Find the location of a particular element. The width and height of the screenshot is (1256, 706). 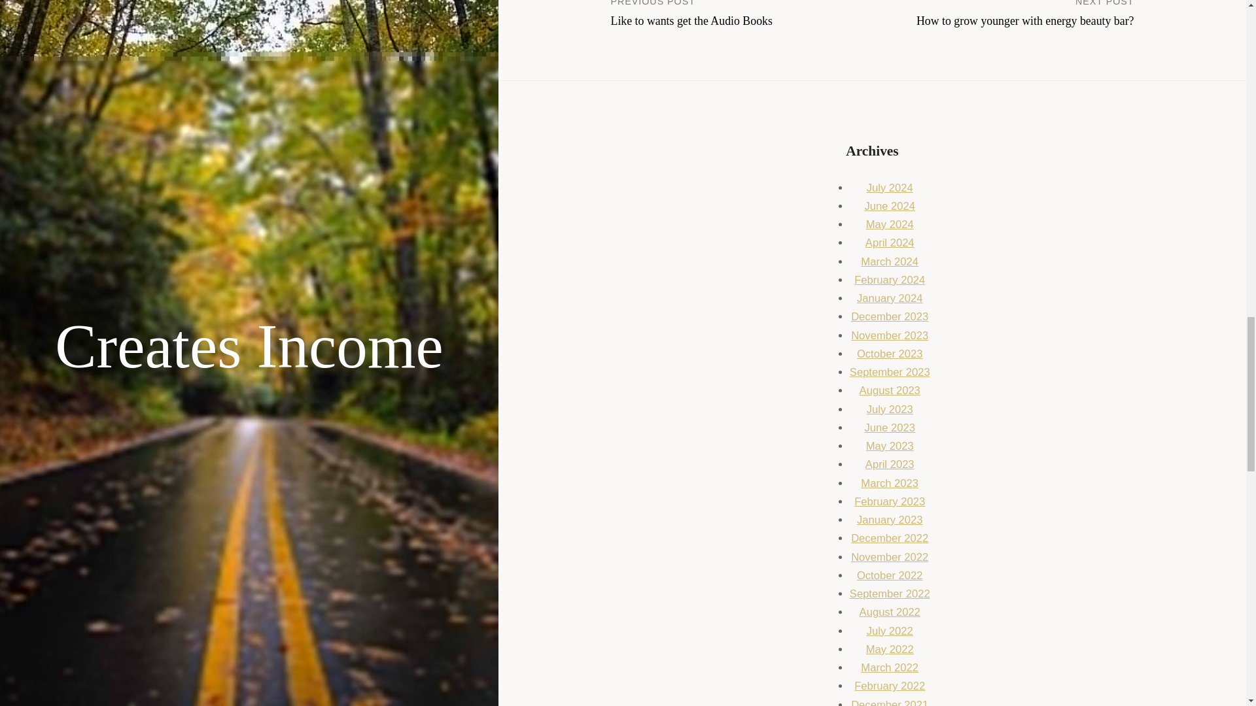

August 2023 is located at coordinates (890, 390).